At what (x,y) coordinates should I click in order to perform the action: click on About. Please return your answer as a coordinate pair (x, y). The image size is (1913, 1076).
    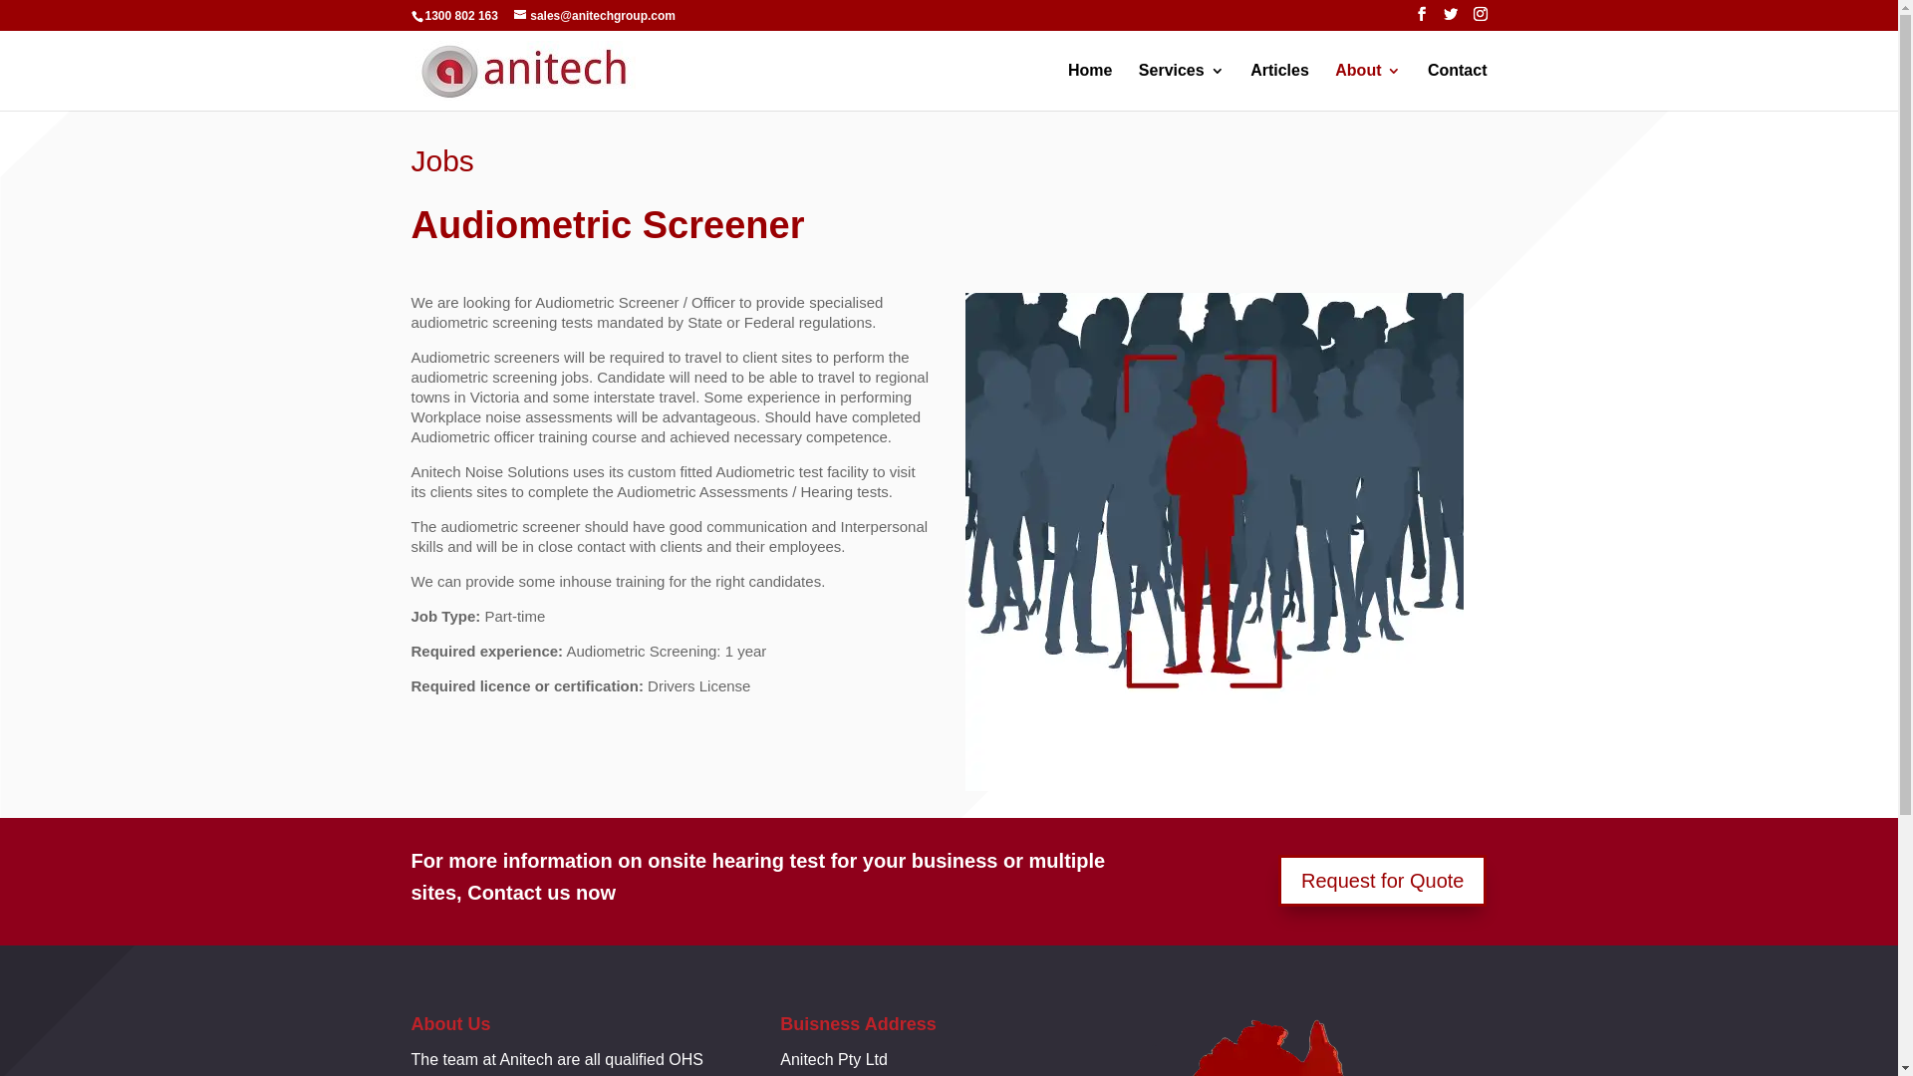
    Looking at the image, I should click on (1368, 88).